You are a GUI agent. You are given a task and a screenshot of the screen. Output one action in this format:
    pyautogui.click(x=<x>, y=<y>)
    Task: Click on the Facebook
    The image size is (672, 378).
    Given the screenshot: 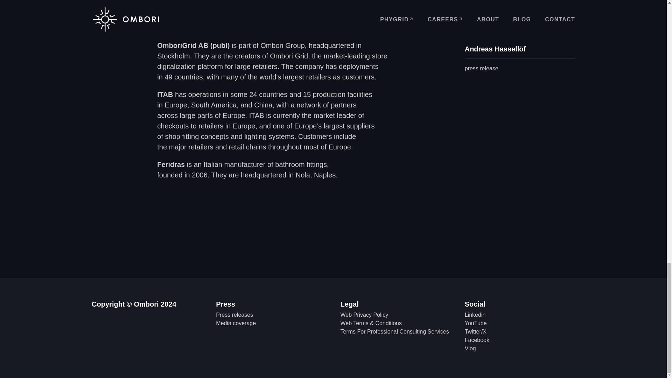 What is the action you would take?
    pyautogui.click(x=477, y=340)
    